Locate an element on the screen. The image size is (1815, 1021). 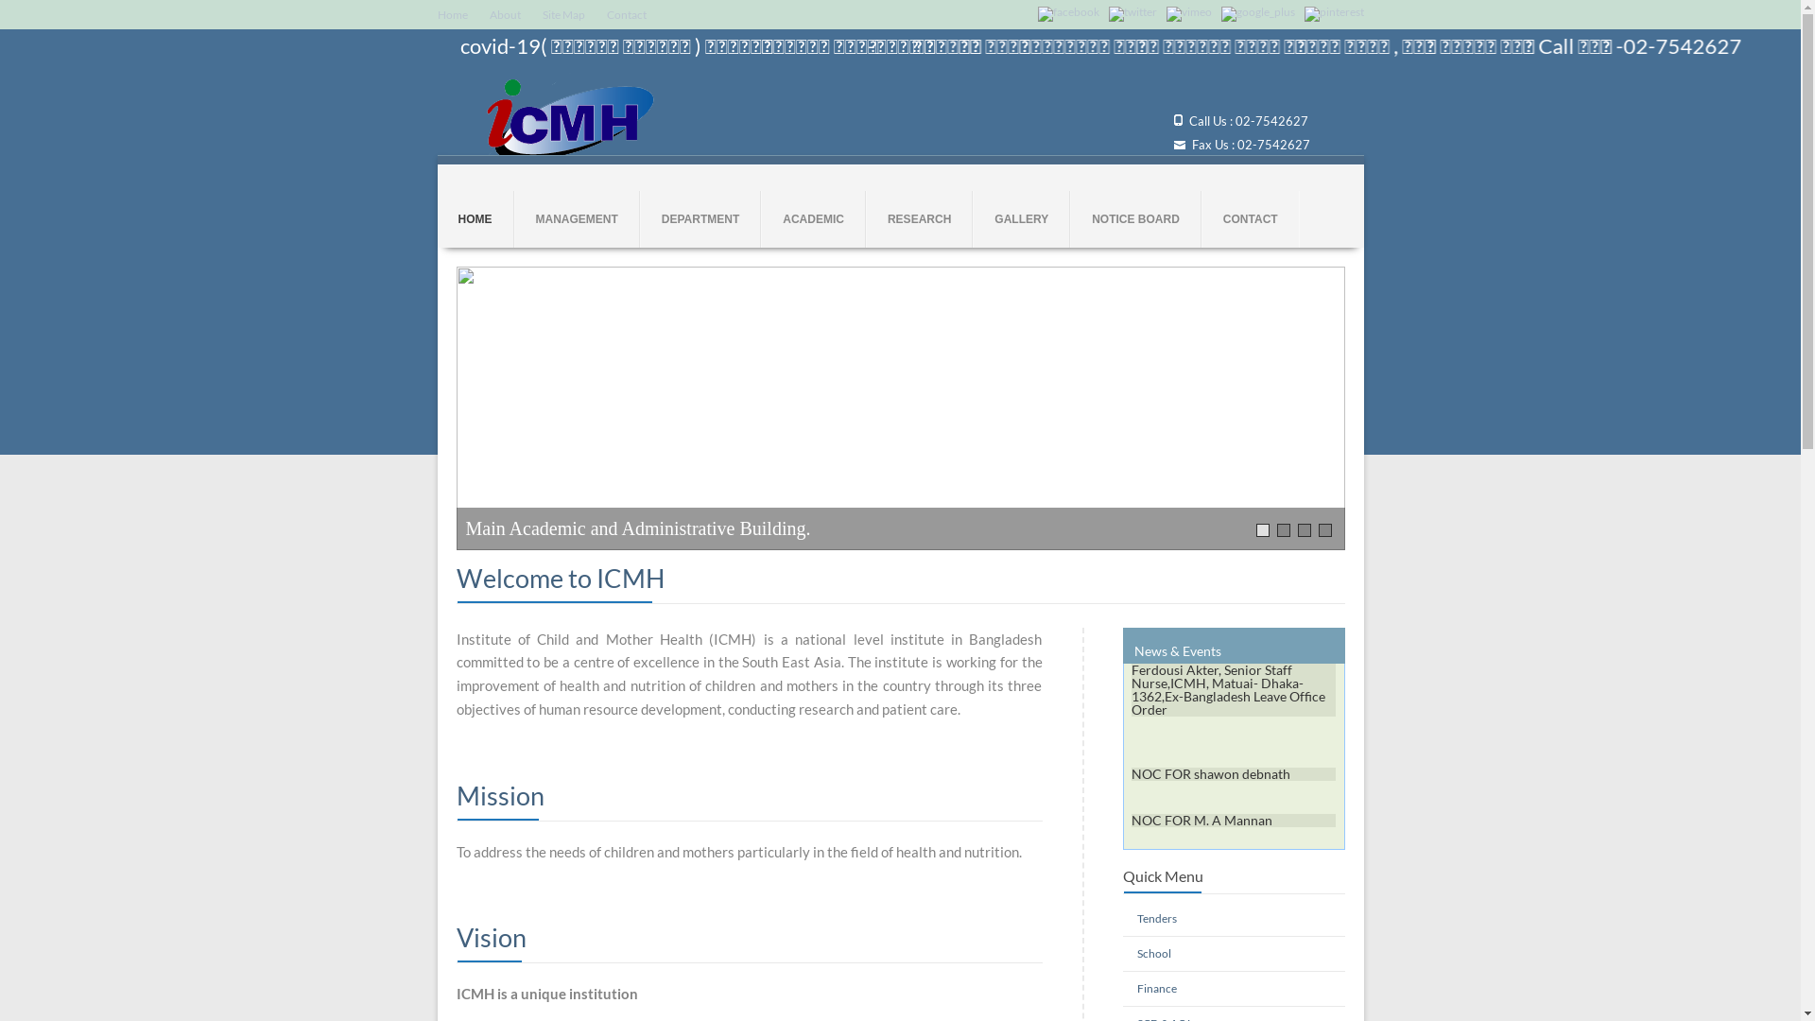
CONTACT is located at coordinates (1251, 219).